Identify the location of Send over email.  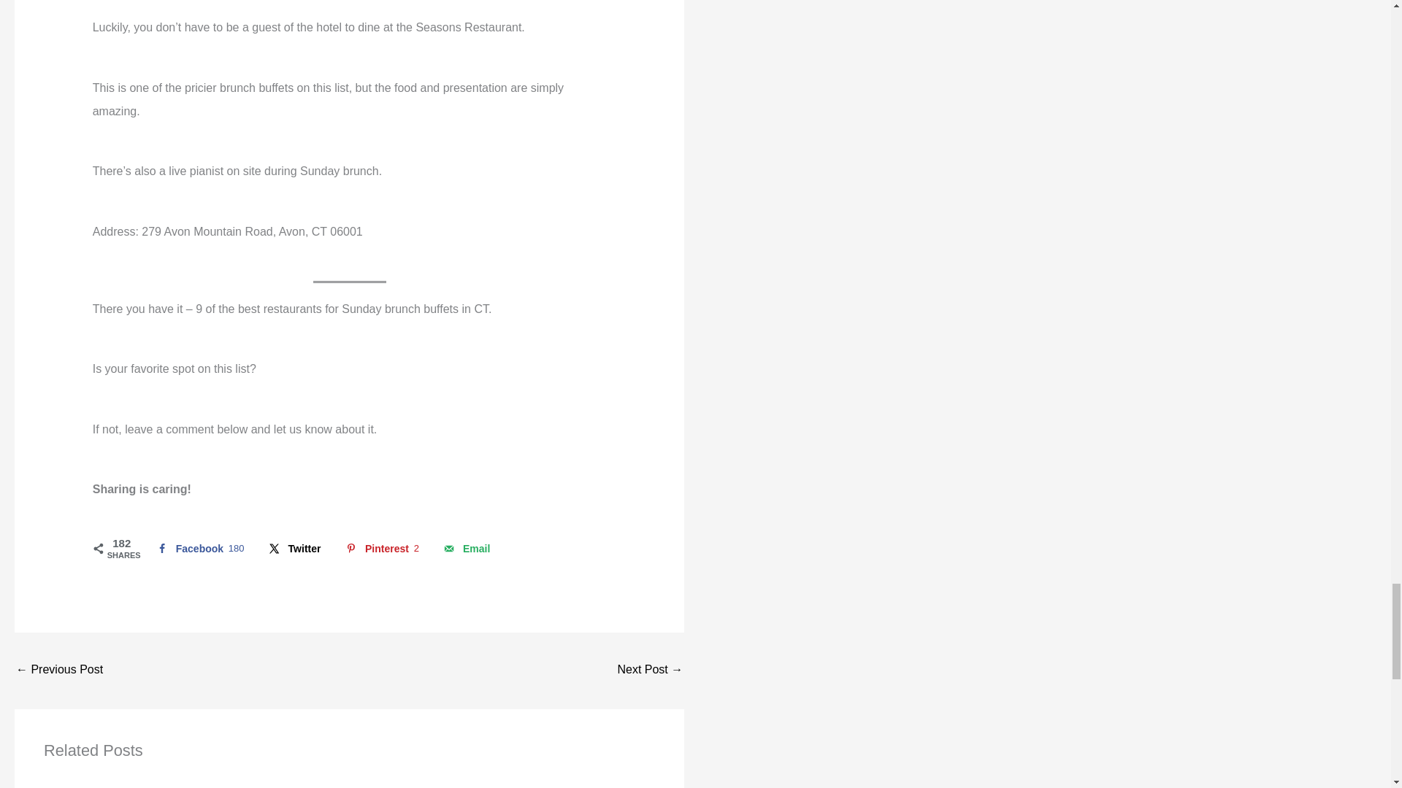
(465, 549).